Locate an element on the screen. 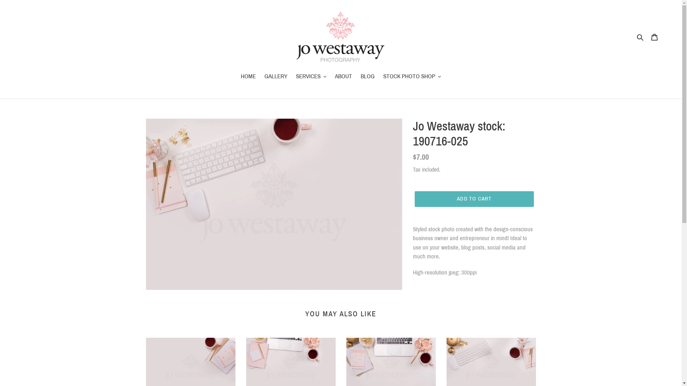 Image resolution: width=687 pixels, height=386 pixels. Cart is located at coordinates (654, 37).